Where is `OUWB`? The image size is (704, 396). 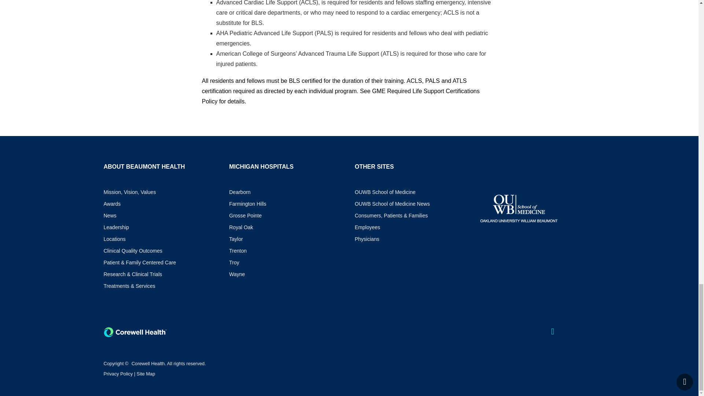
OUWB is located at coordinates (518, 208).